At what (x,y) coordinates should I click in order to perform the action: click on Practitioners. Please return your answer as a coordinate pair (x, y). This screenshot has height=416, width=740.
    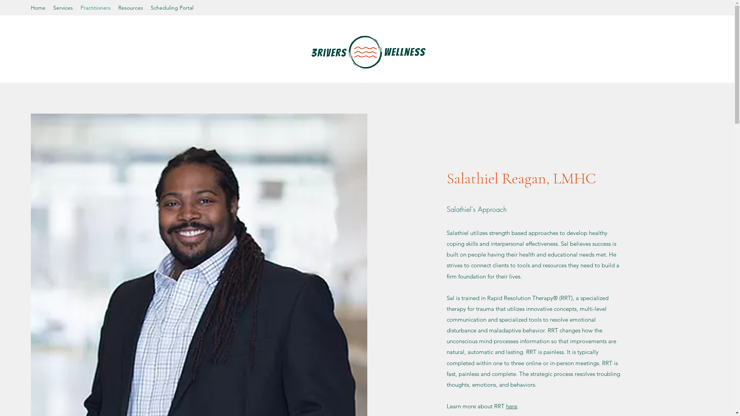
    Looking at the image, I should click on (96, 8).